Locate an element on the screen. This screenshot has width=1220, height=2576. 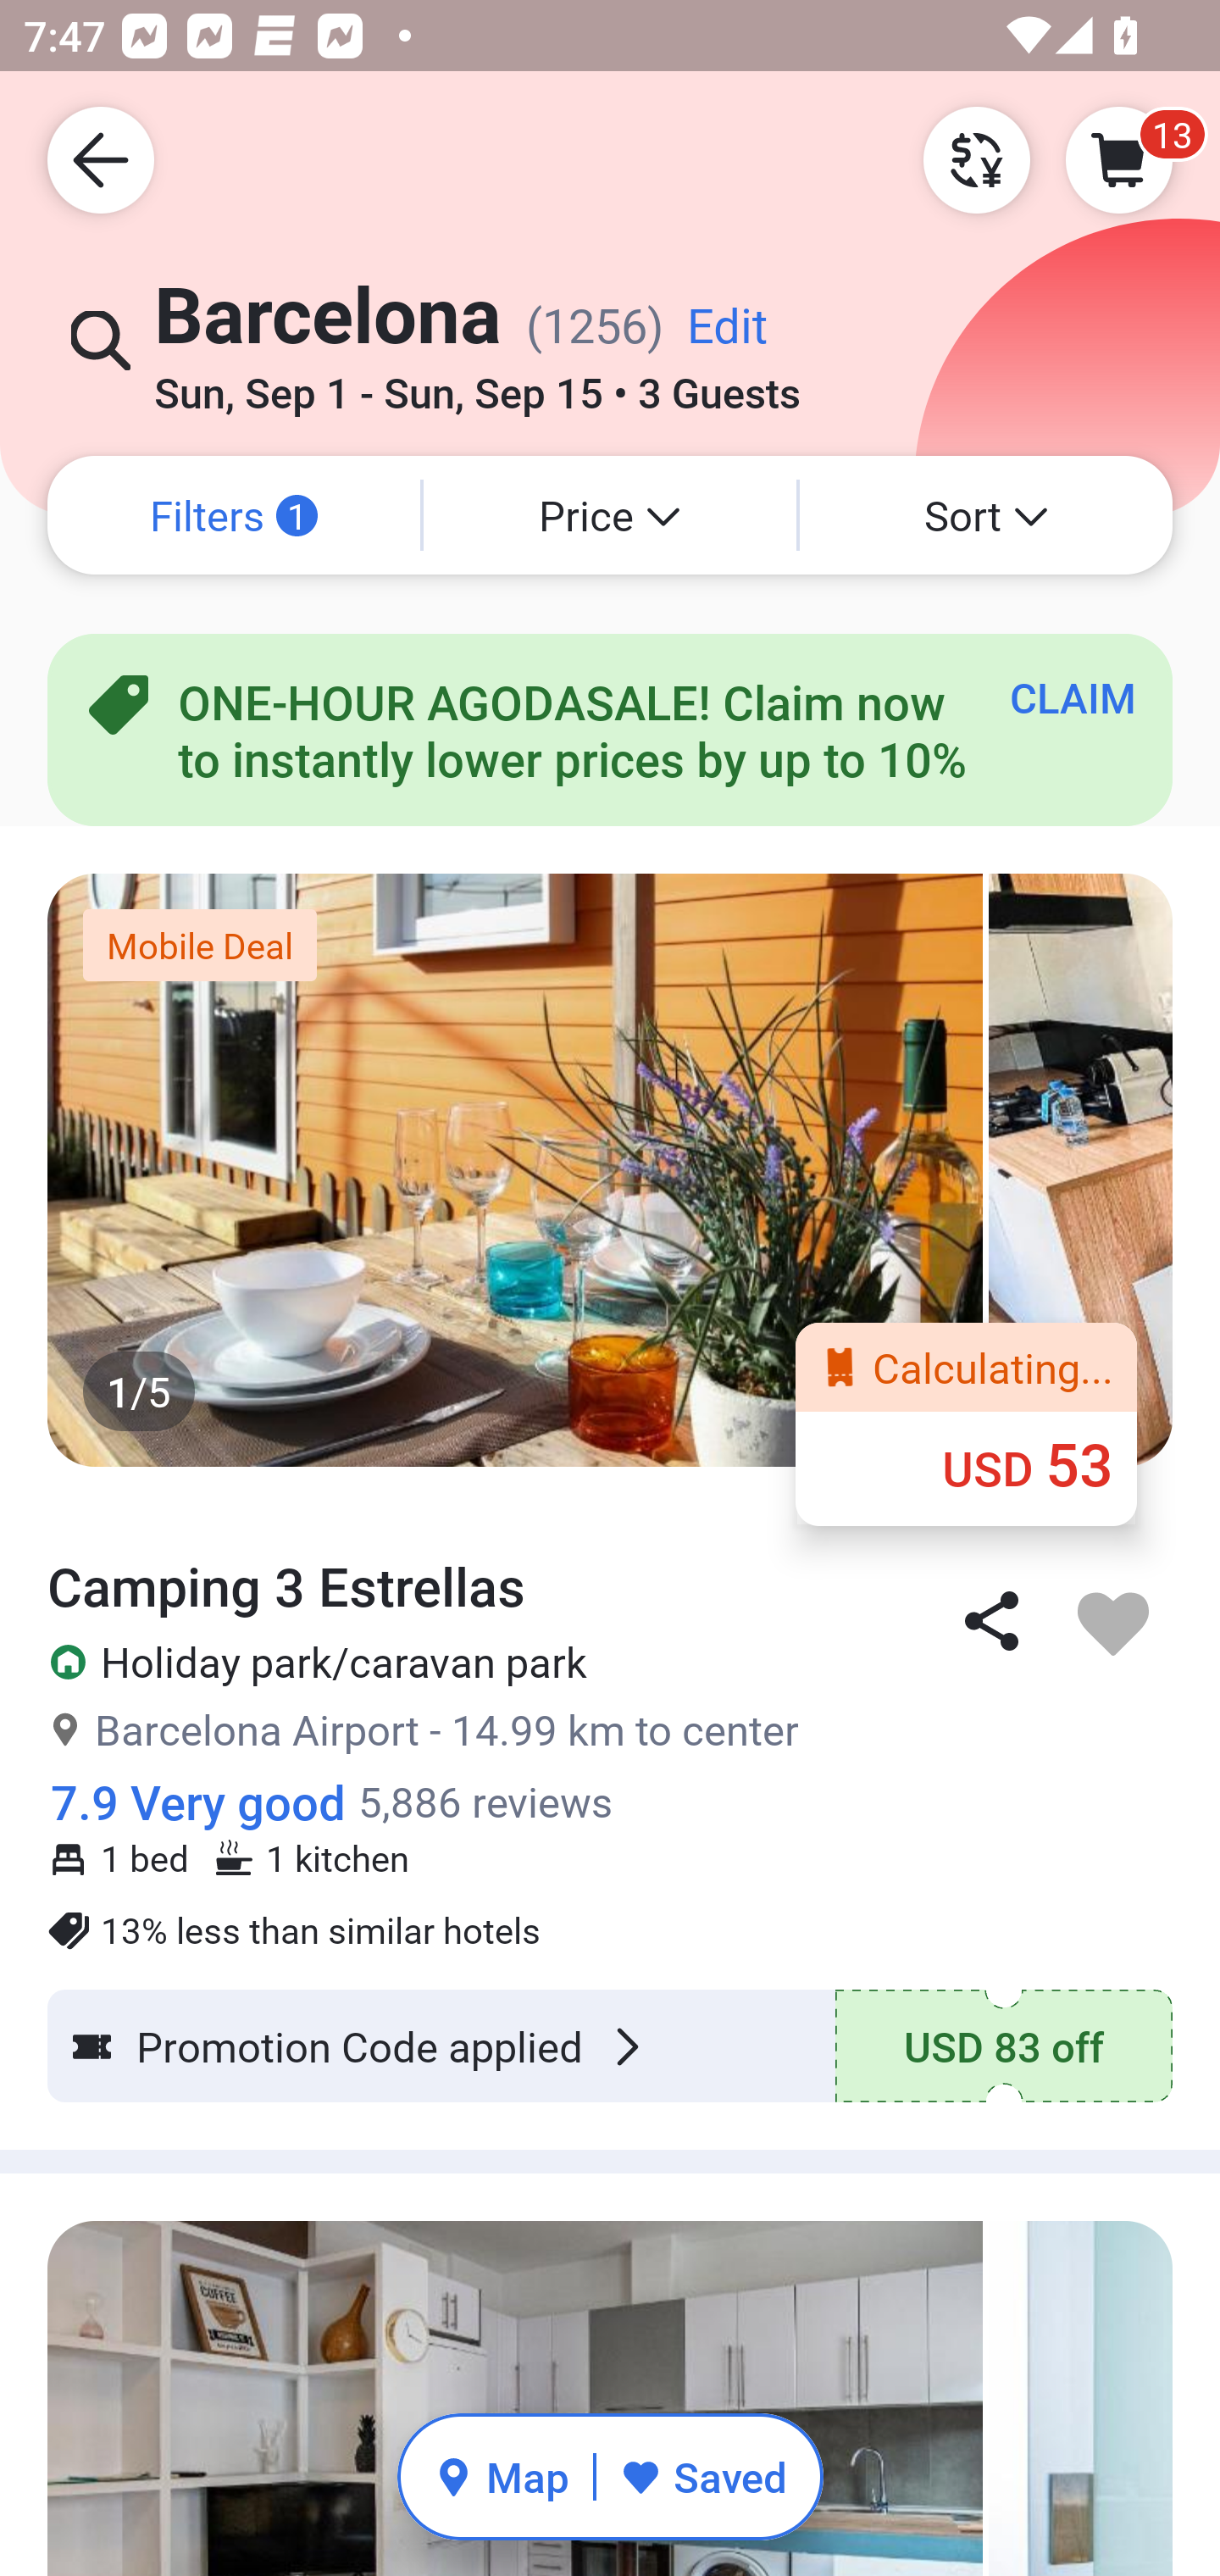
Filters 1 is located at coordinates (234, 515).